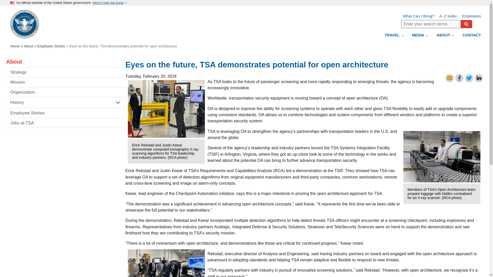  Describe the element at coordinates (419, 16) in the screenshot. I see `What Can I Bring?` at that location.